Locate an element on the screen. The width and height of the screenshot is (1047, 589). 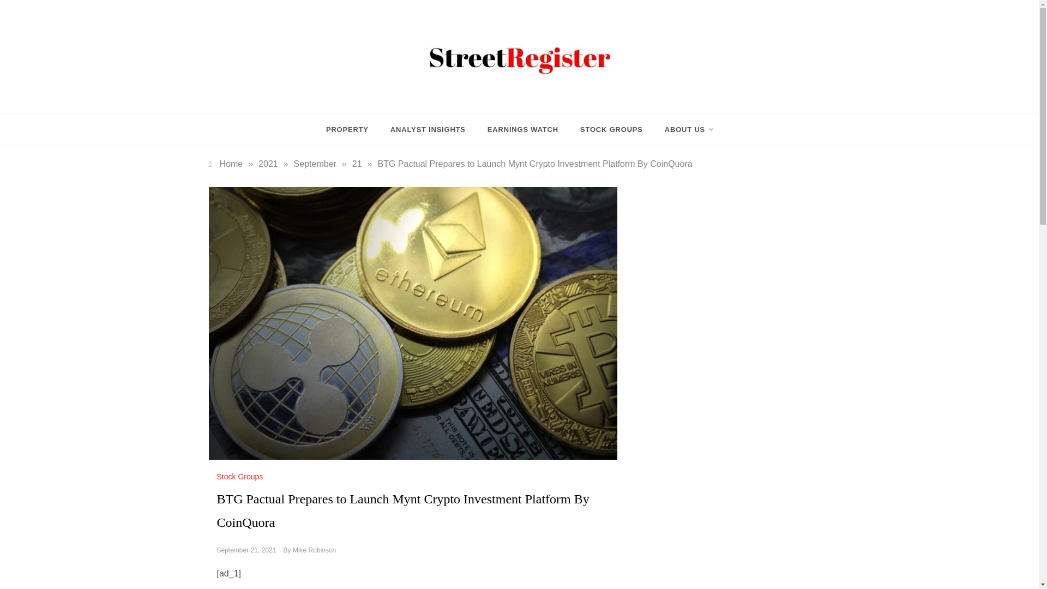
ANALYST INSIGHTS is located at coordinates (428, 130).